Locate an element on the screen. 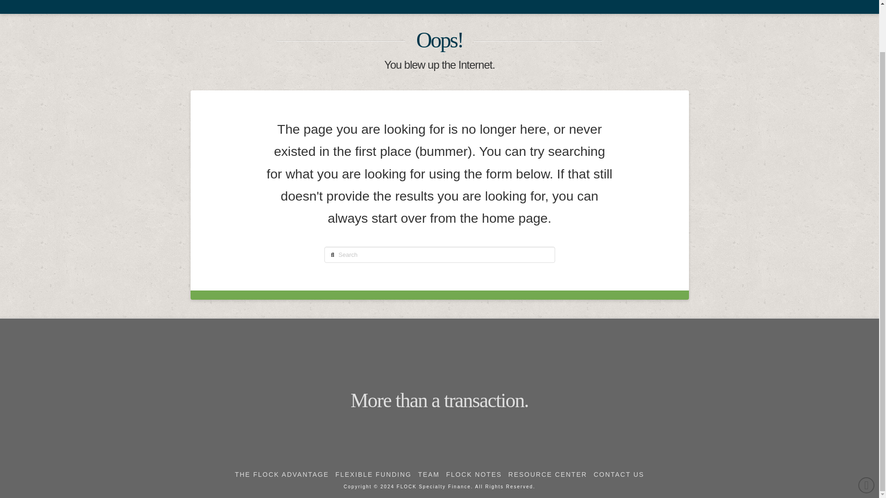 The height and width of the screenshot is (498, 886). Back to Top is located at coordinates (867, 434).